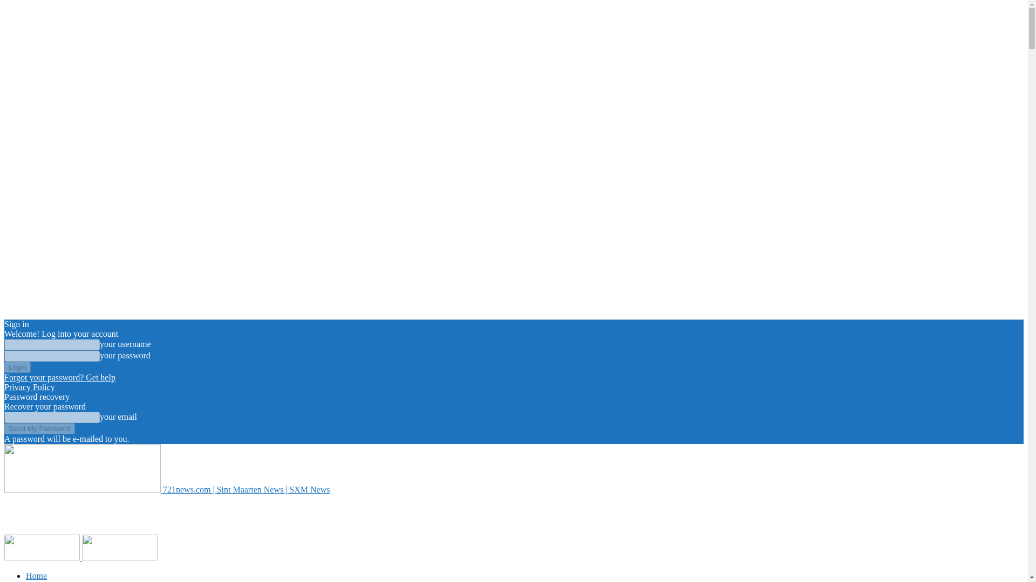 The width and height of the screenshot is (1036, 582). Describe the element at coordinates (29, 387) in the screenshot. I see `Privacy Policy` at that location.